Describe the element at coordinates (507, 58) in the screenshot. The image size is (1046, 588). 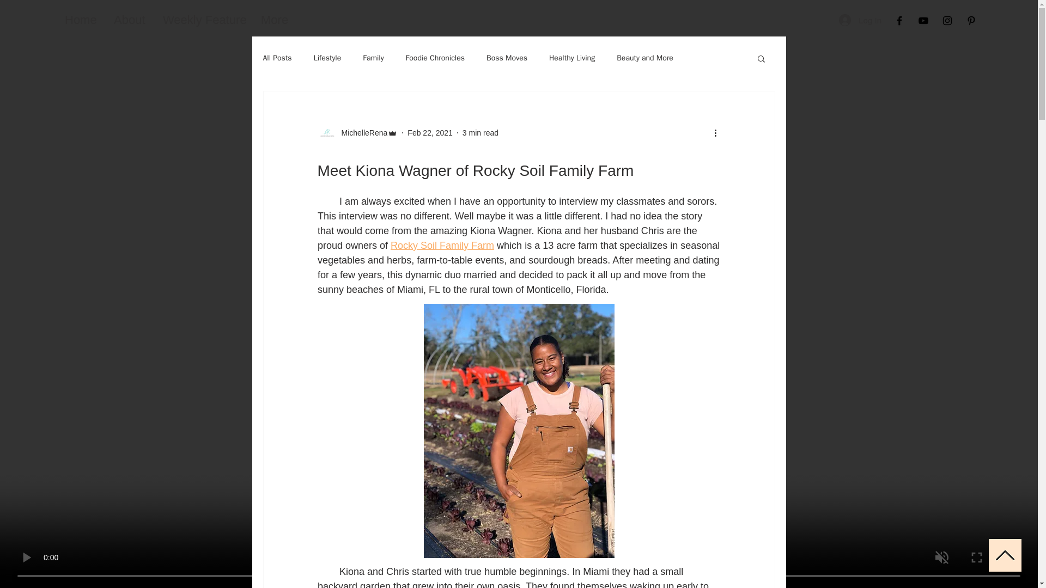
I see `Boss Moves` at that location.